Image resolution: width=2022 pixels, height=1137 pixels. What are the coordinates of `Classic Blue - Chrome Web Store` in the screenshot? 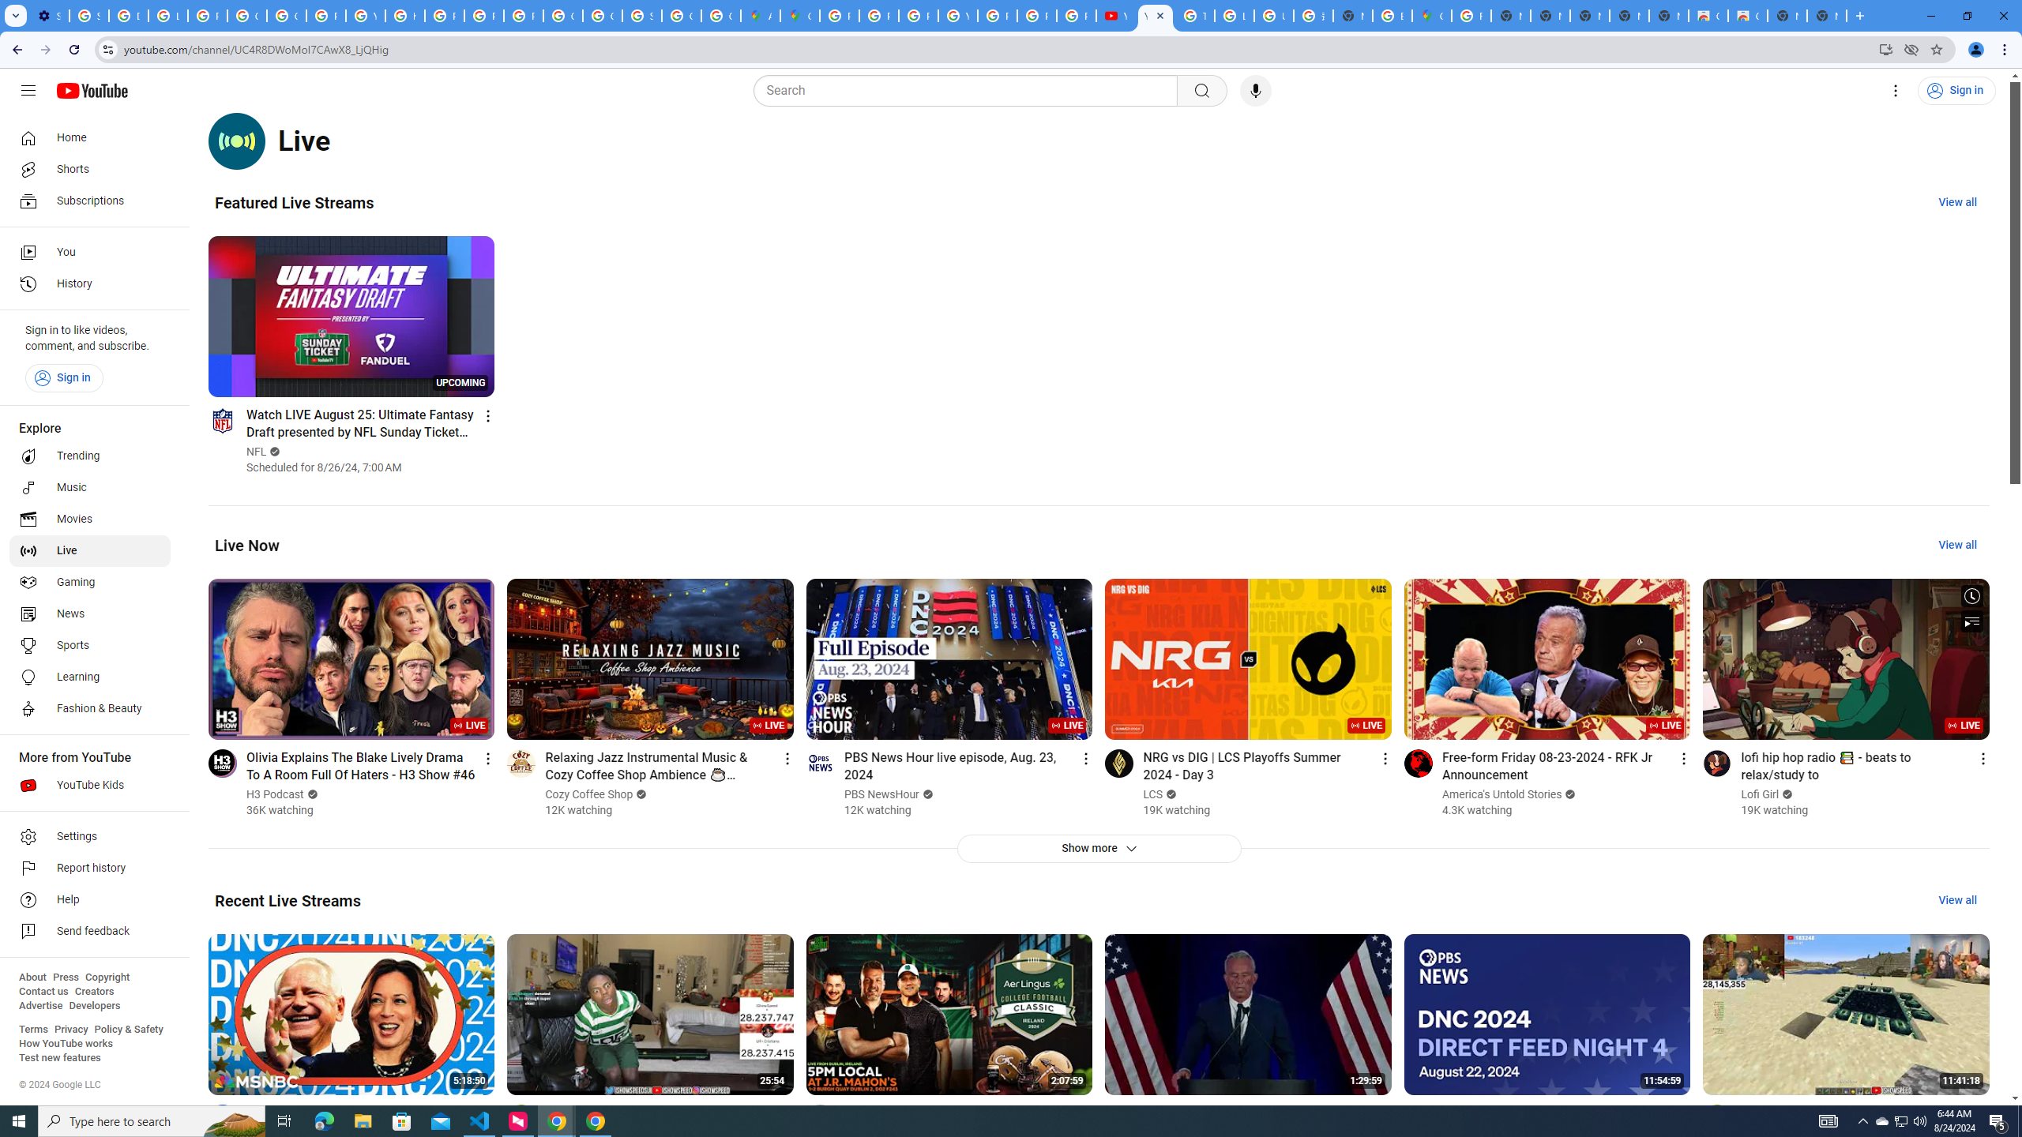 It's located at (1708, 16).